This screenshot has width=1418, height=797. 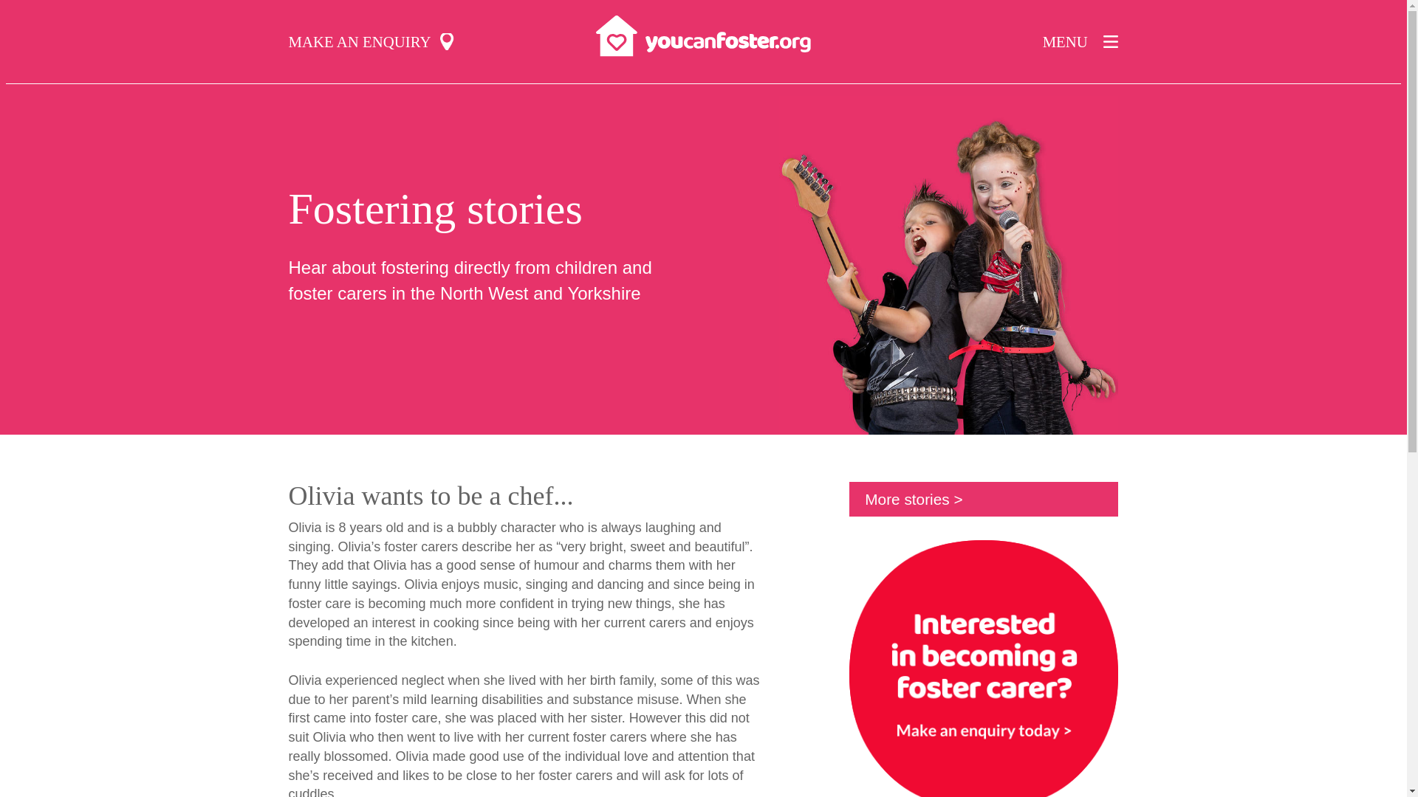 What do you see at coordinates (371, 41) in the screenshot?
I see `MAKE AN ENQUIRY` at bounding box center [371, 41].